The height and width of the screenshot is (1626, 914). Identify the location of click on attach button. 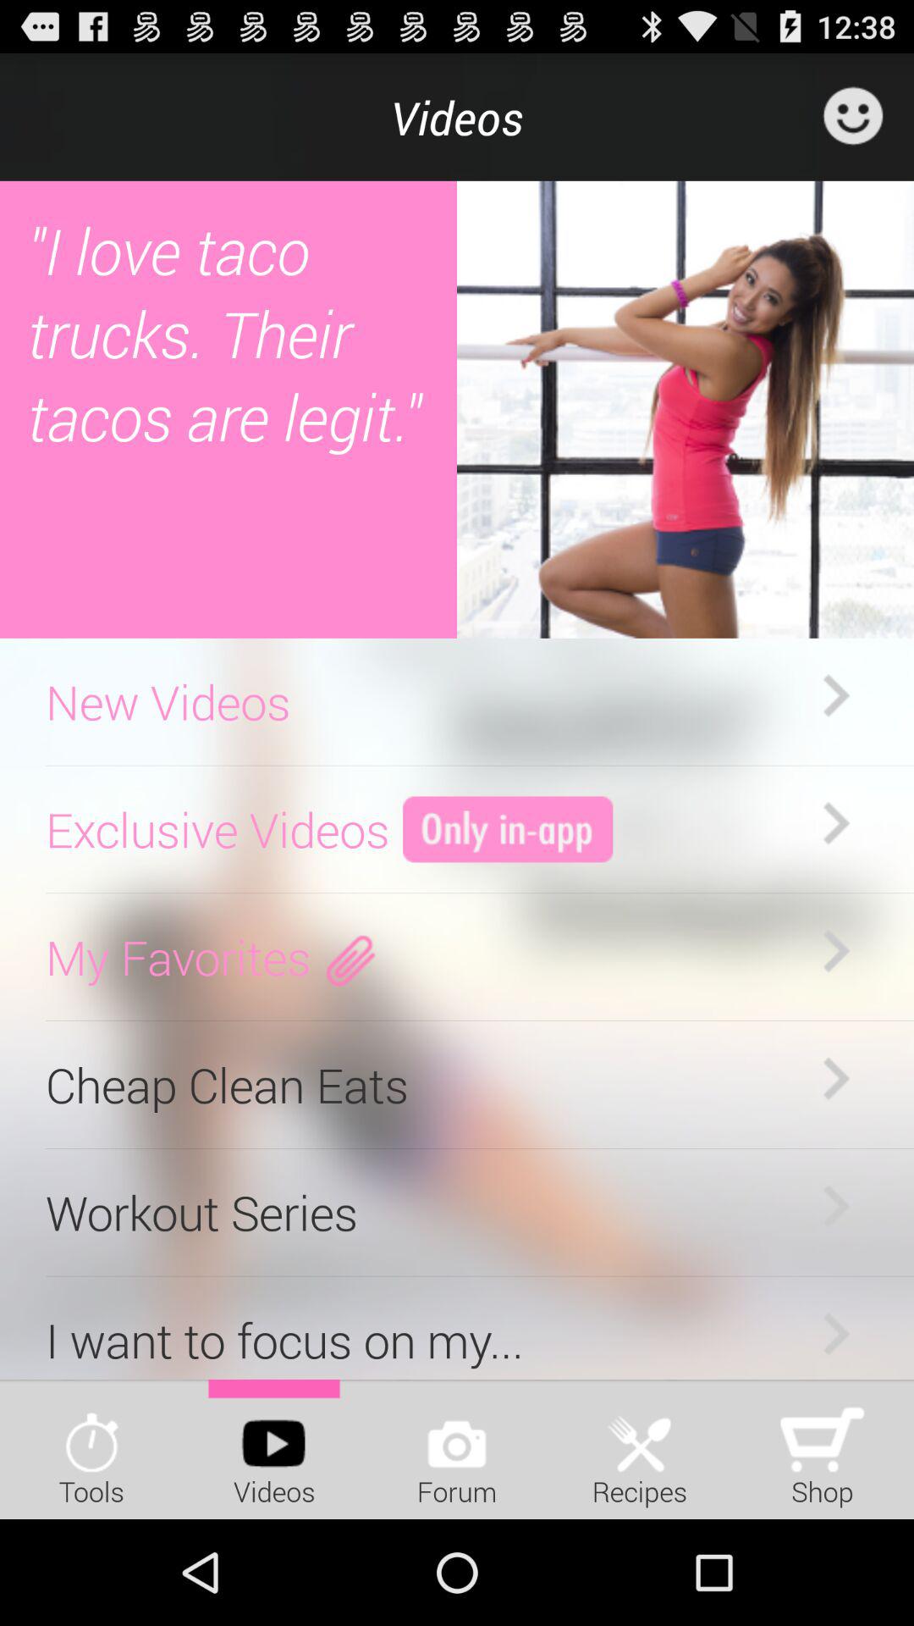
(350, 957).